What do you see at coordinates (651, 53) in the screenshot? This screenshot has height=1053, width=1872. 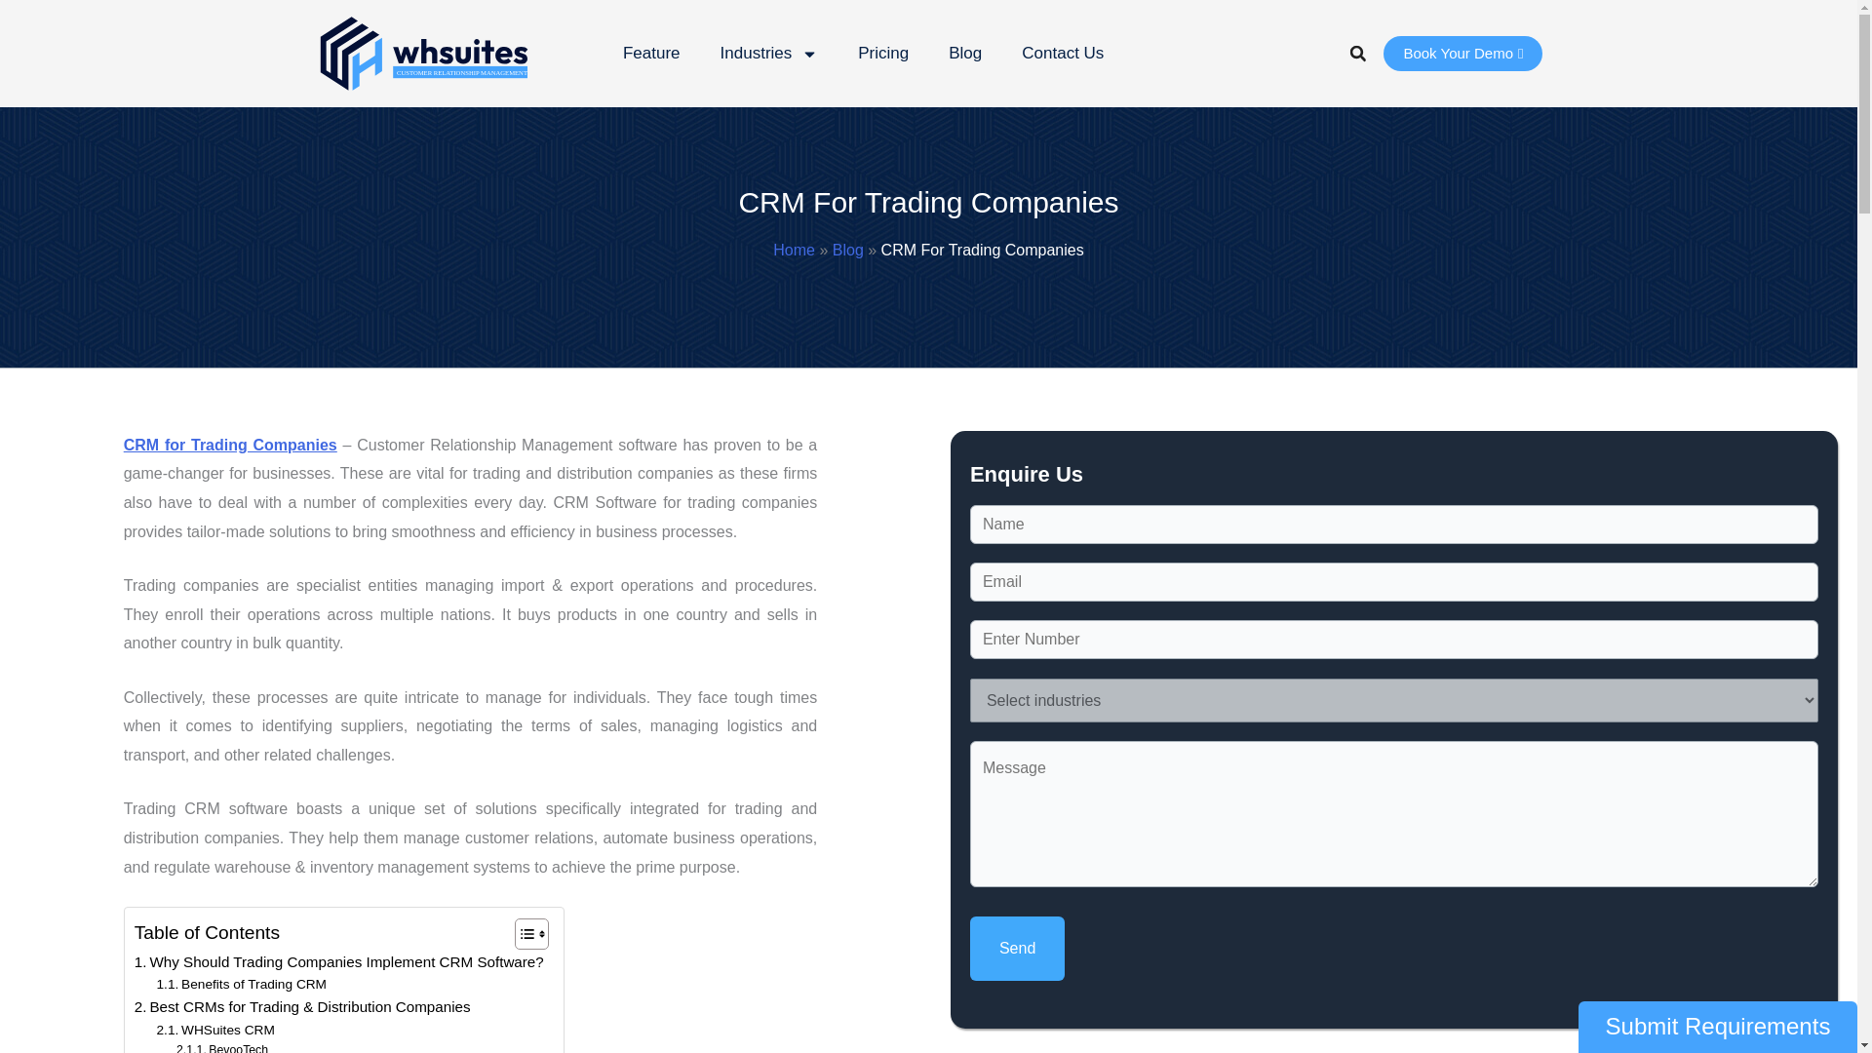 I see `Feature` at bounding box center [651, 53].